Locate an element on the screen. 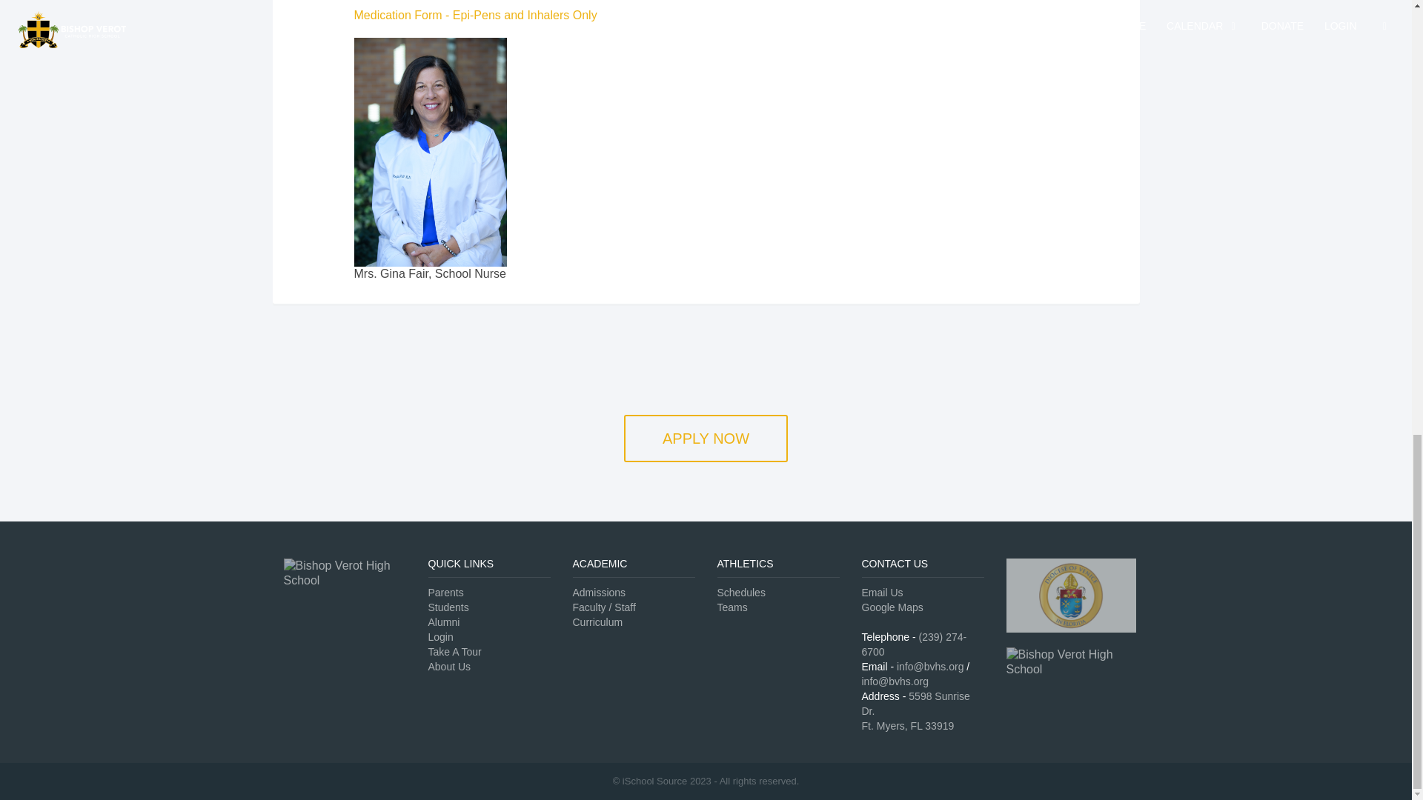  Schedules is located at coordinates (741, 592).